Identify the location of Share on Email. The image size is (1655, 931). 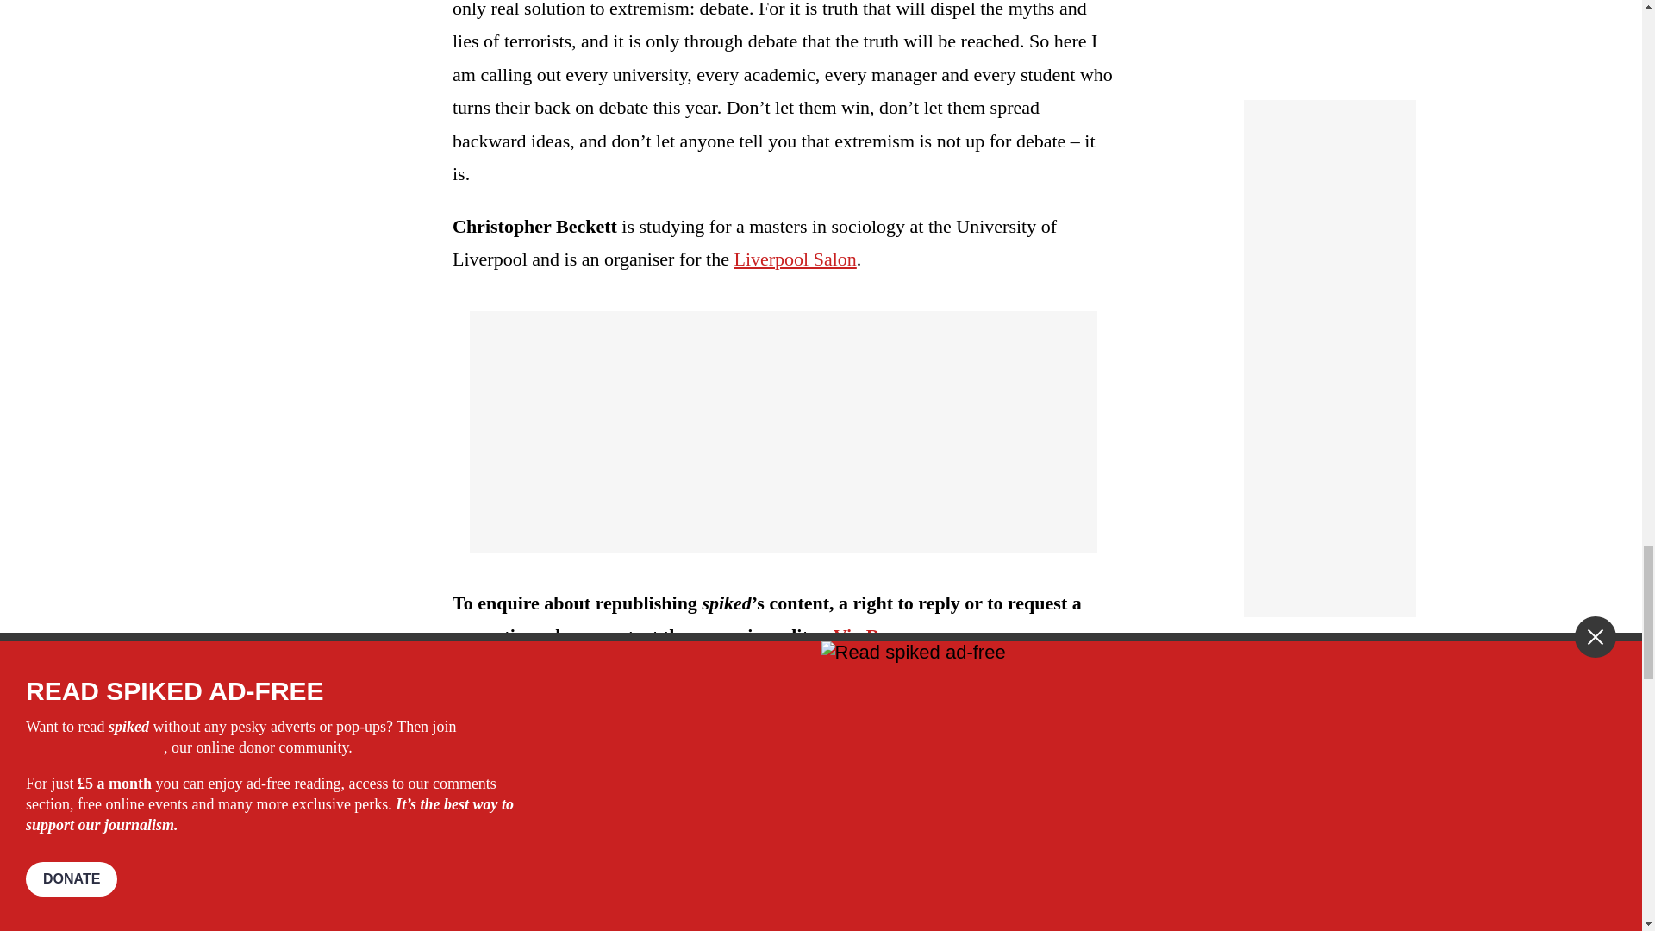
(589, 700).